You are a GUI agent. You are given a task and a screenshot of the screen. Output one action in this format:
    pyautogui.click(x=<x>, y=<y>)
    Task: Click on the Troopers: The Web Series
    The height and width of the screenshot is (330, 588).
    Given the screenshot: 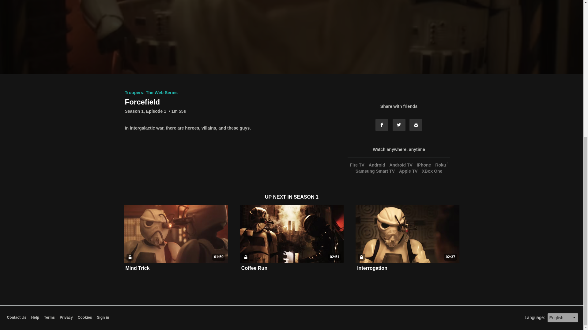 What is the action you would take?
    pyautogui.click(x=151, y=92)
    